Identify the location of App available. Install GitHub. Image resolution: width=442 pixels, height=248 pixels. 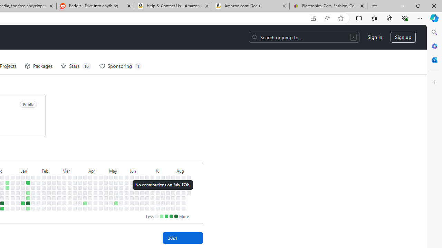
(313, 18).